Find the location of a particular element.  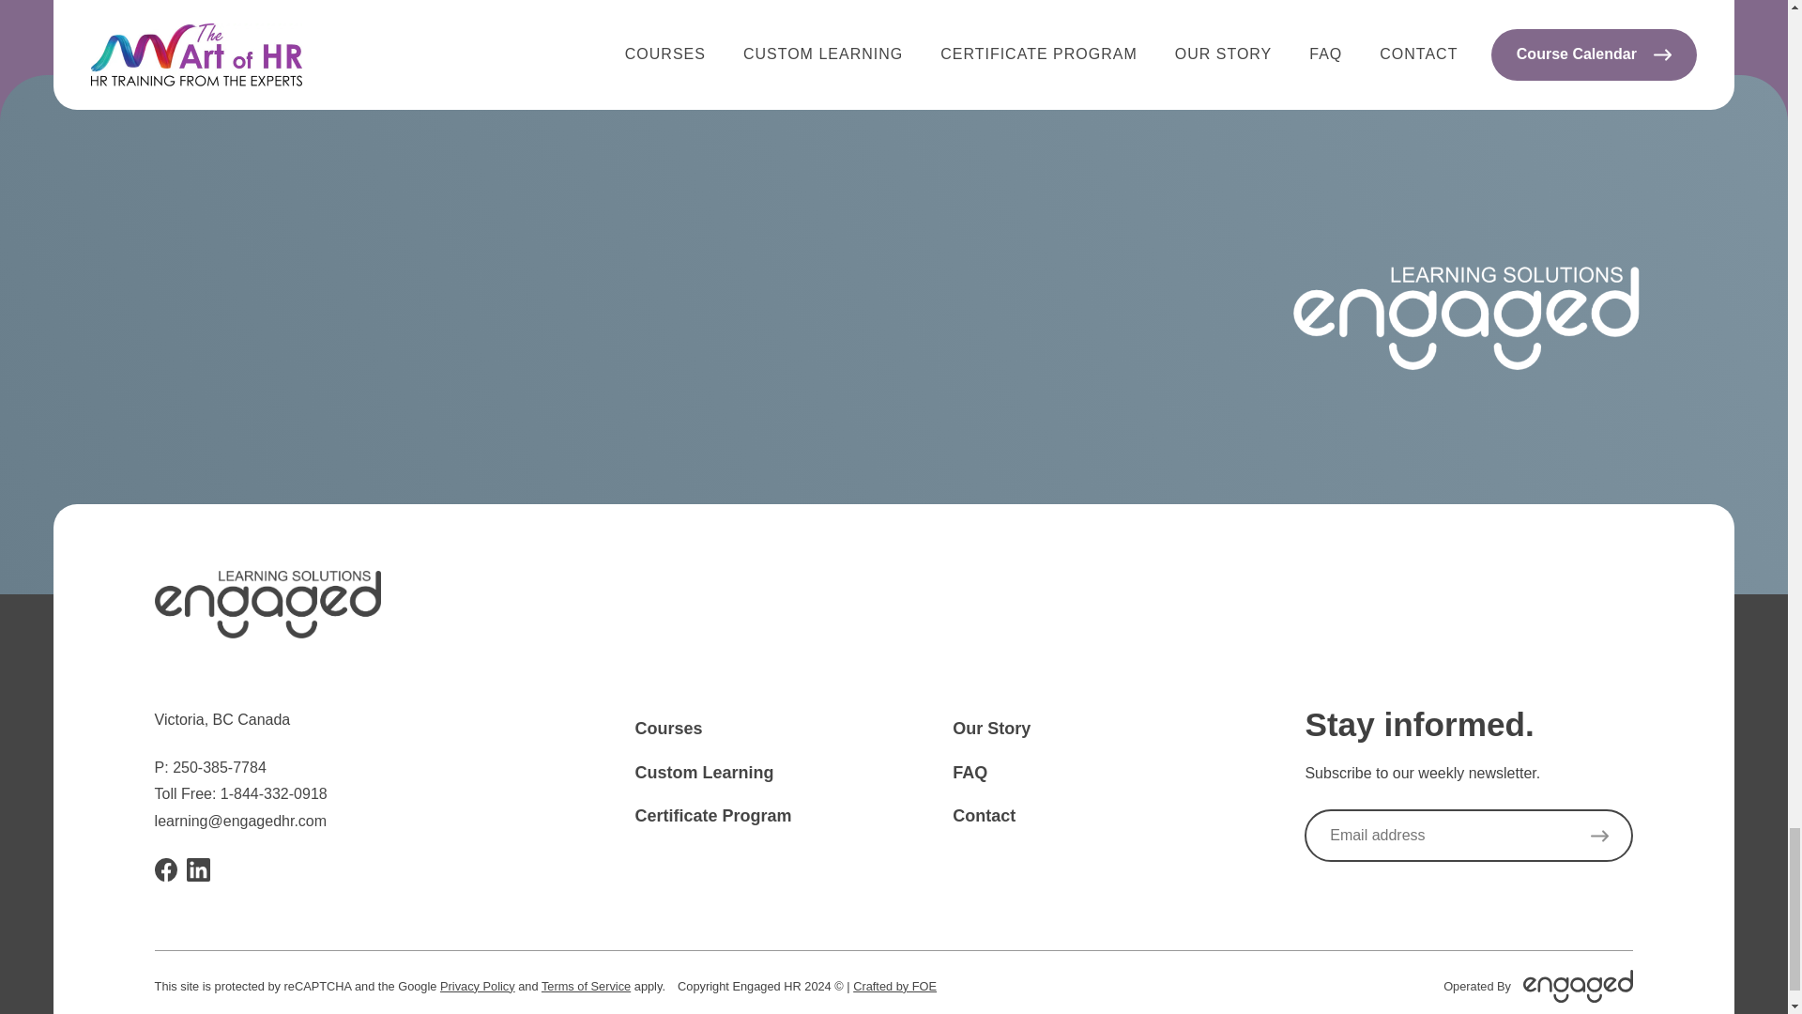

P: 250-385-7784 is located at coordinates (210, 768).